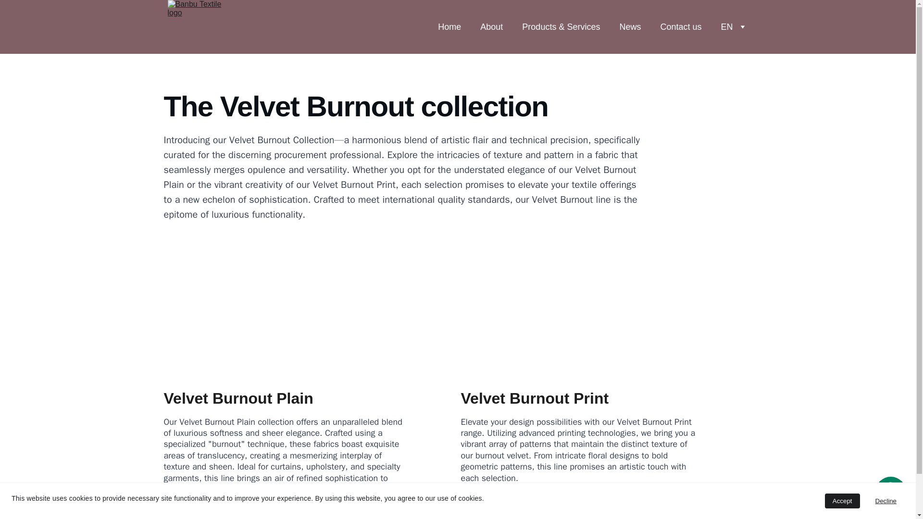  What do you see at coordinates (886, 501) in the screenshot?
I see `Decline` at bounding box center [886, 501].